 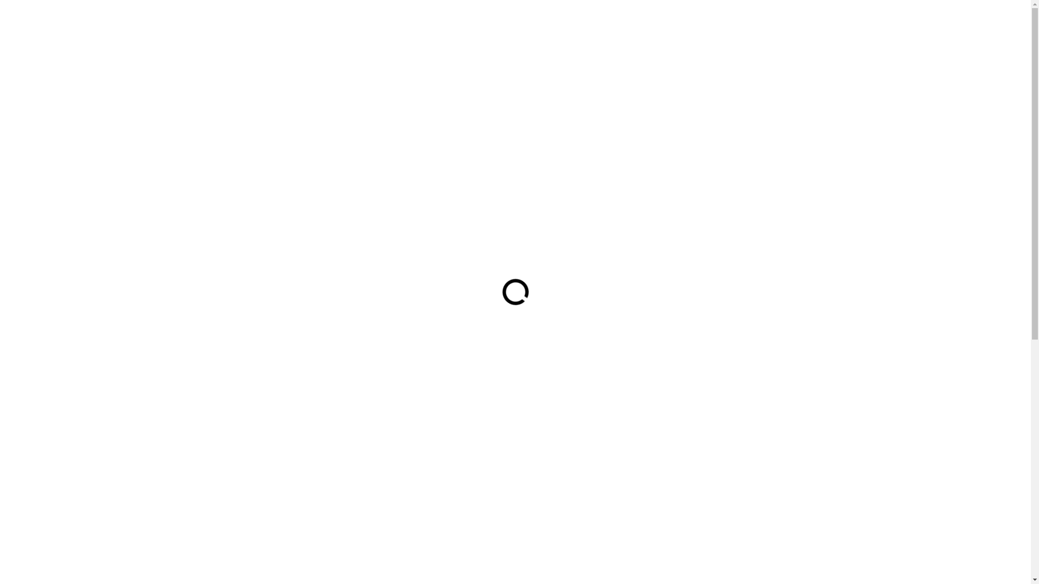 What do you see at coordinates (733, 394) in the screenshot?
I see `Confined Space Ticket` at bounding box center [733, 394].